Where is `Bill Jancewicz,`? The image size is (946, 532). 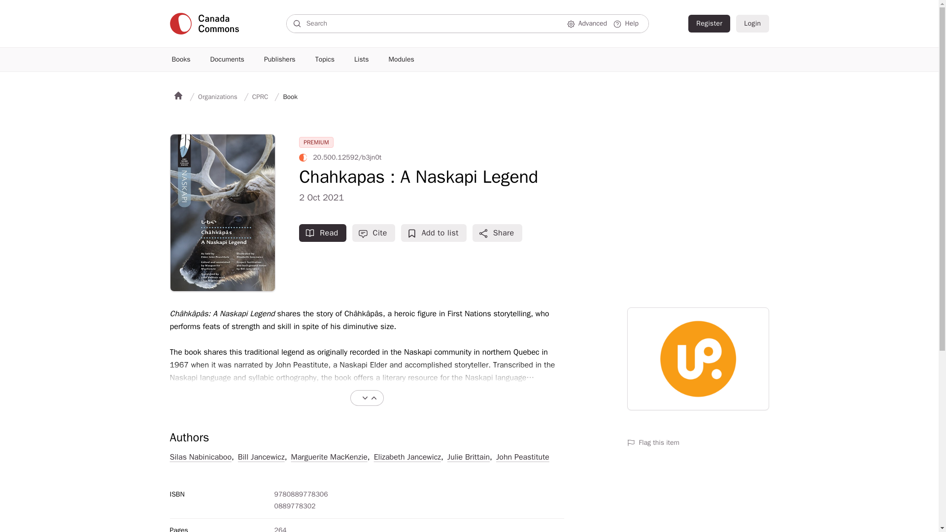
Bill Jancewicz, is located at coordinates (263, 457).